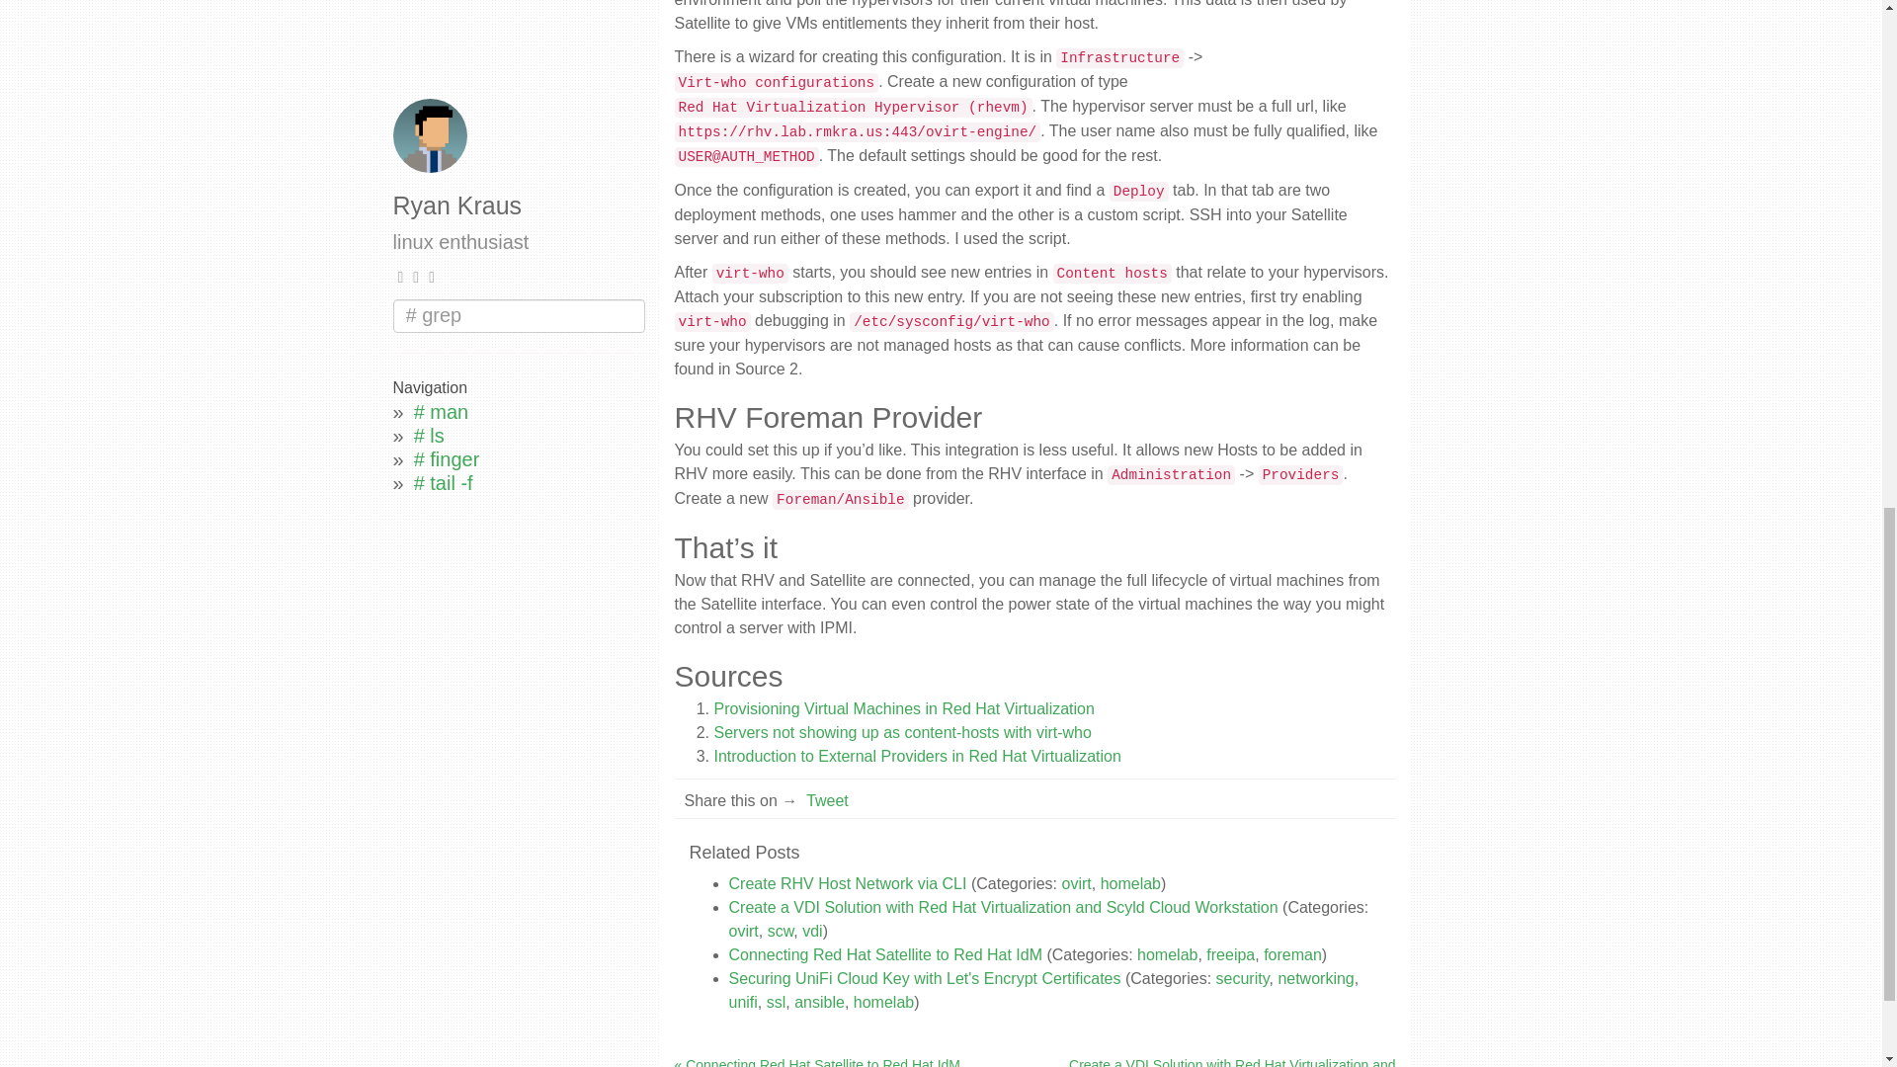  Describe the element at coordinates (1292, 954) in the screenshot. I see `foreman` at that location.